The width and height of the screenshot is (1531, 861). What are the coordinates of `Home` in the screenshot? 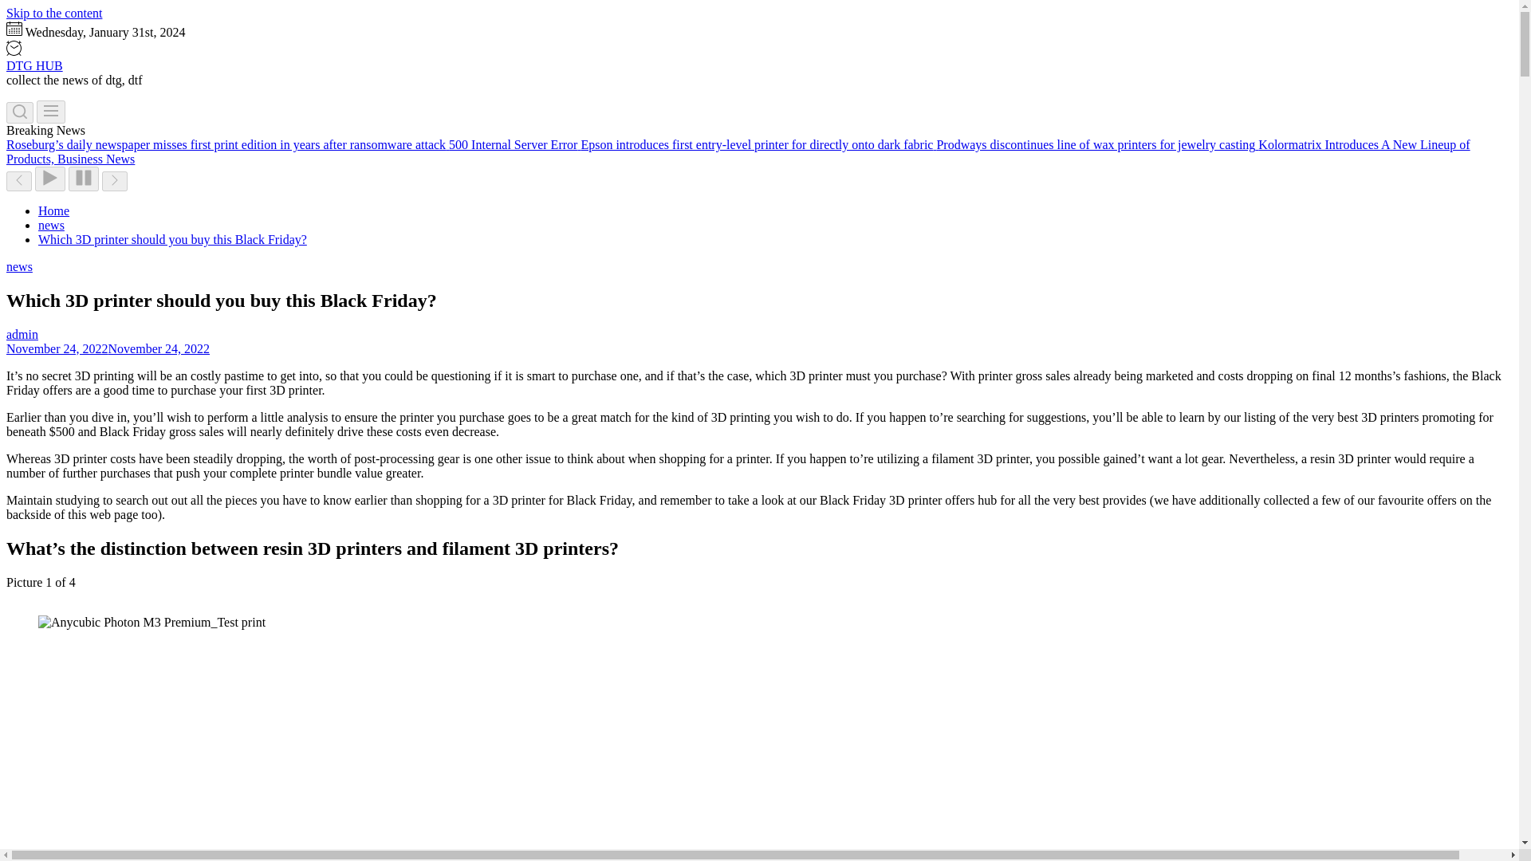 It's located at (53, 210).